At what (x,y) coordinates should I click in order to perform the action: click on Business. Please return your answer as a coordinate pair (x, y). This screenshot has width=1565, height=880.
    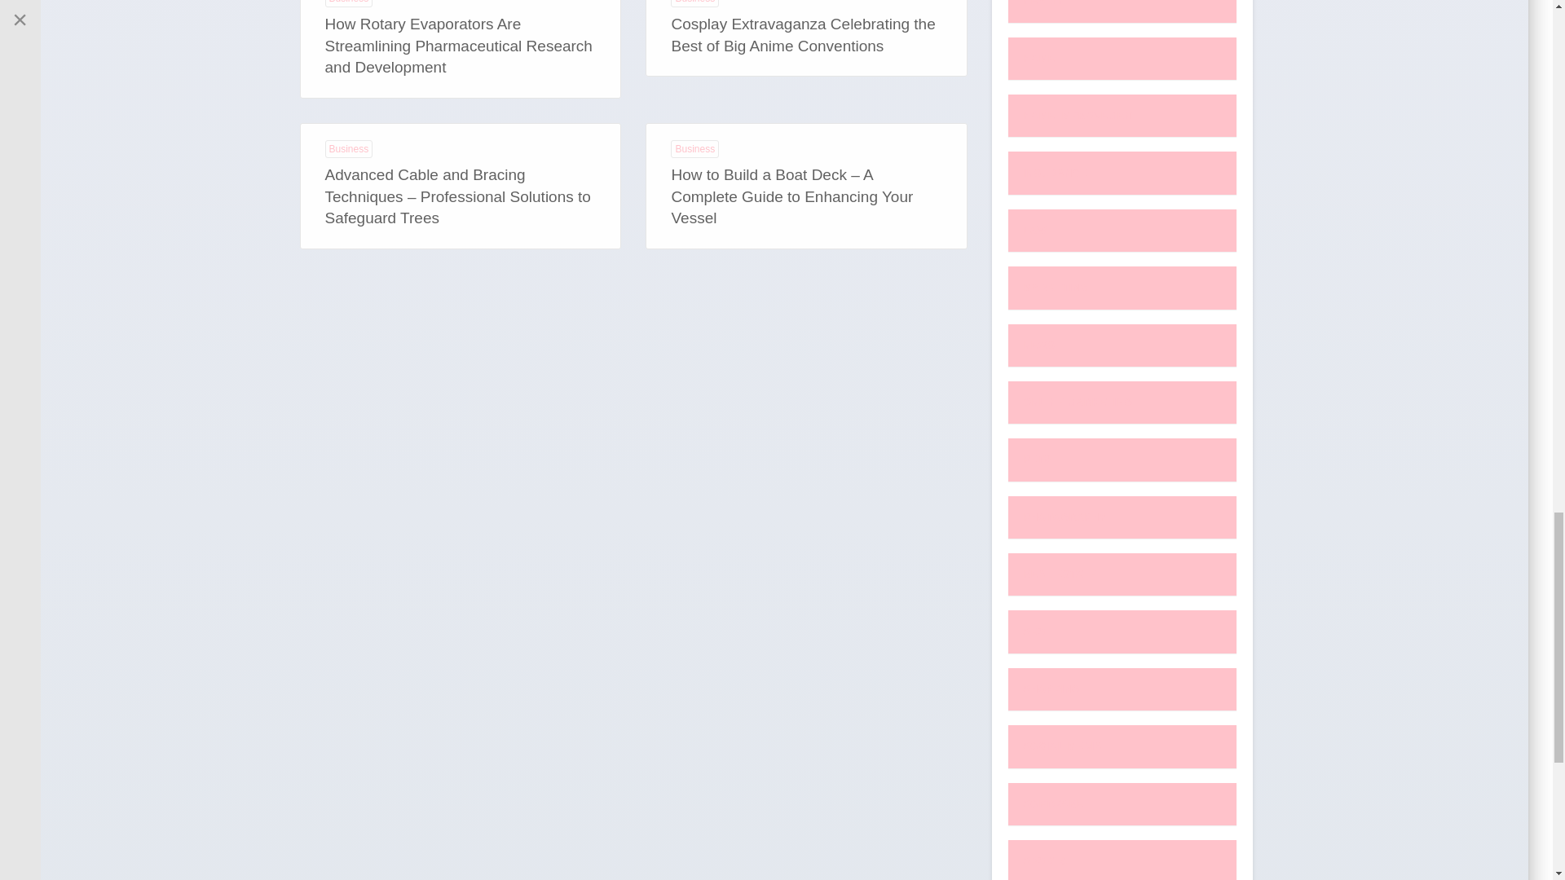
    Looking at the image, I should click on (694, 3).